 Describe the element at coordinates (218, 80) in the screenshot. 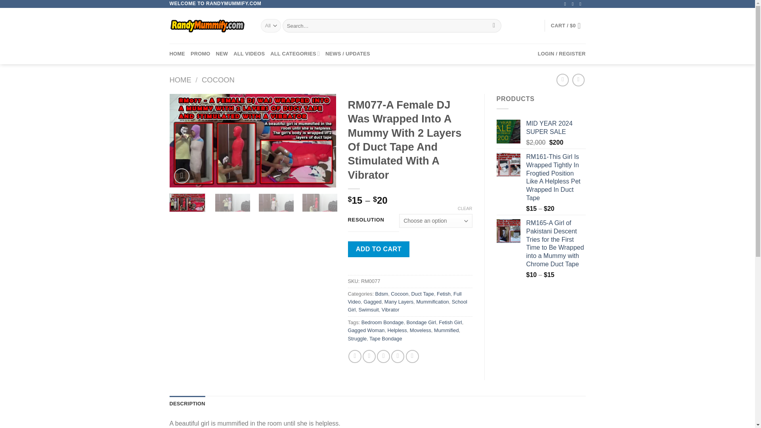

I see `COCOON` at that location.